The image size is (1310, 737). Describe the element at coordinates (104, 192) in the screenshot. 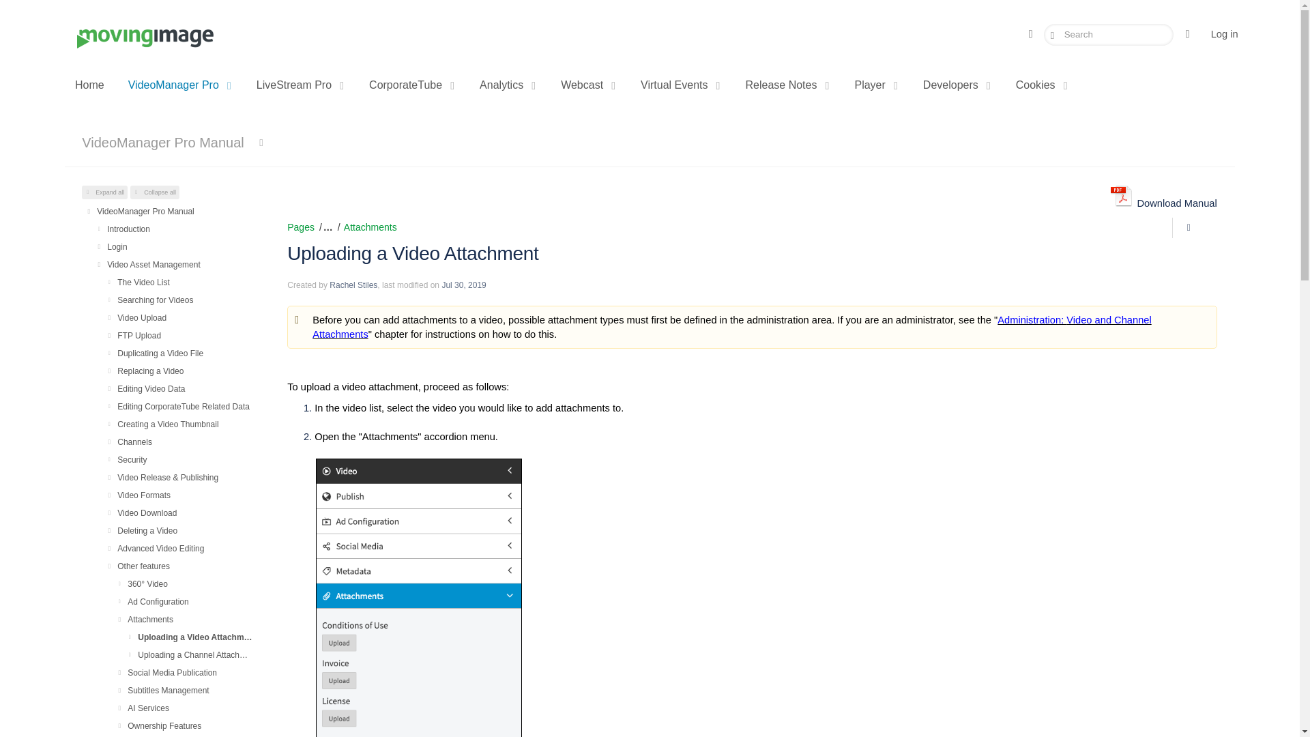

I see `Expand all` at that location.